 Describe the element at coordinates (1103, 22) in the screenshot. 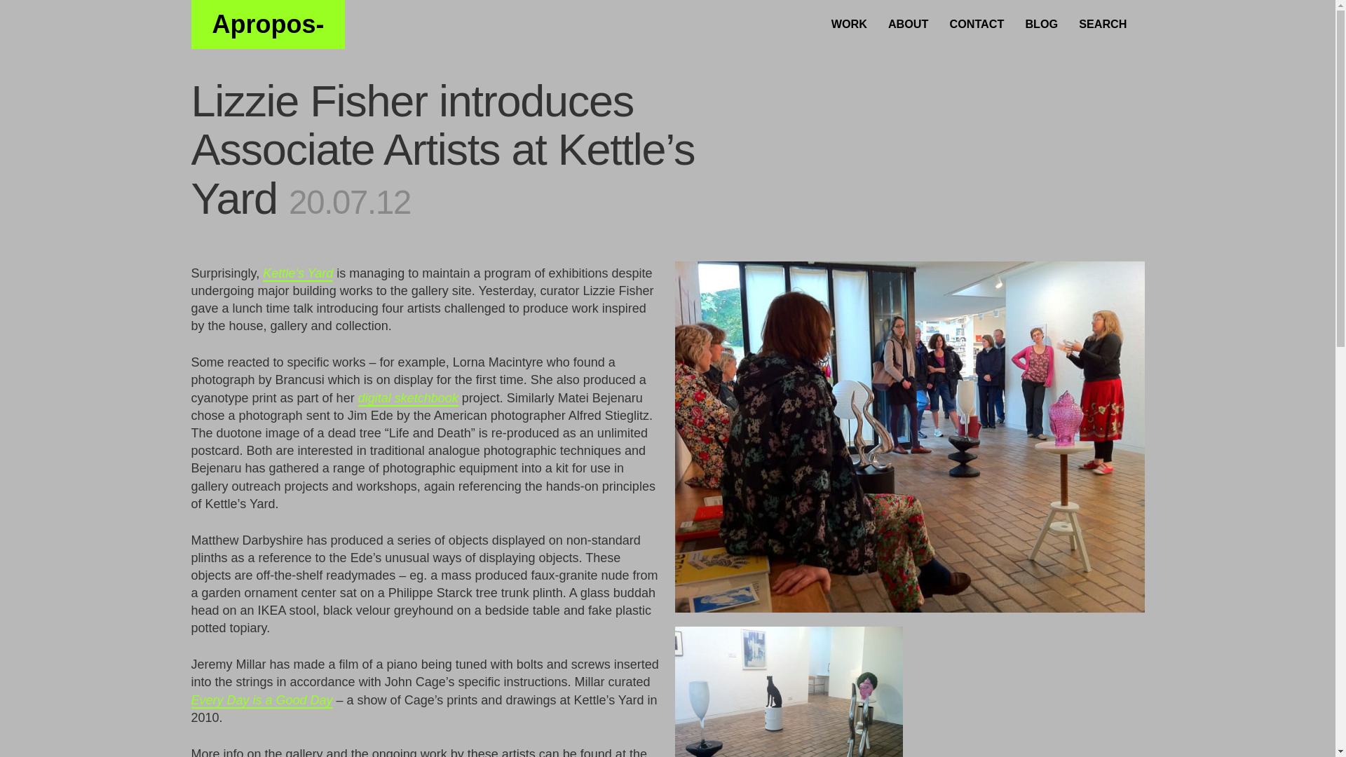

I see `SEARCH` at that location.